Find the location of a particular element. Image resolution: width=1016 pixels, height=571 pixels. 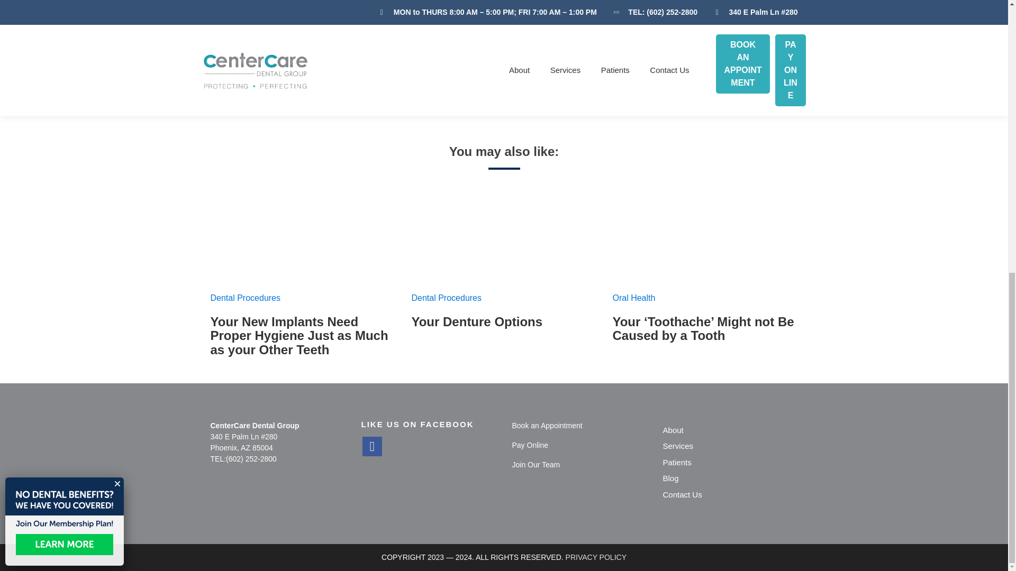

Fibromyalgia and Temporomandibular Disorders is located at coordinates (552, 108).